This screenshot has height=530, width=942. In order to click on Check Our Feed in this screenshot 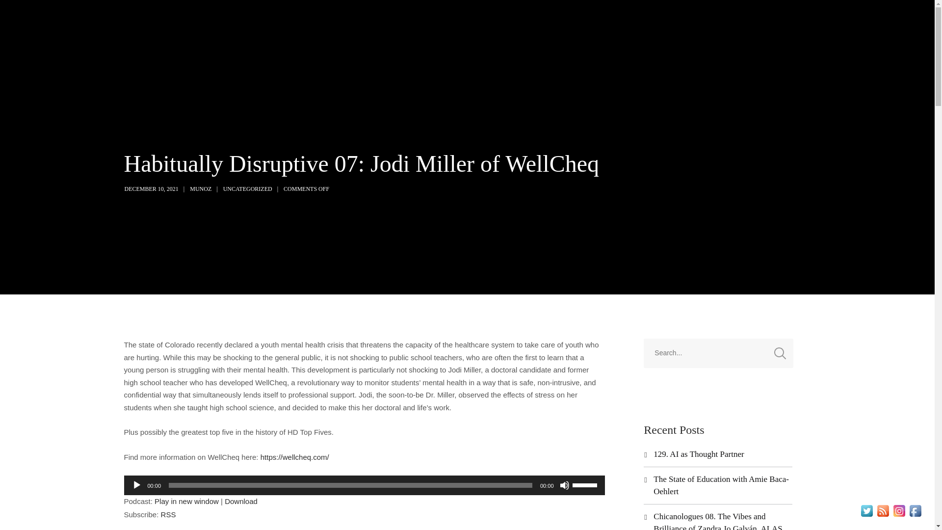, I will do `click(883, 510)`.